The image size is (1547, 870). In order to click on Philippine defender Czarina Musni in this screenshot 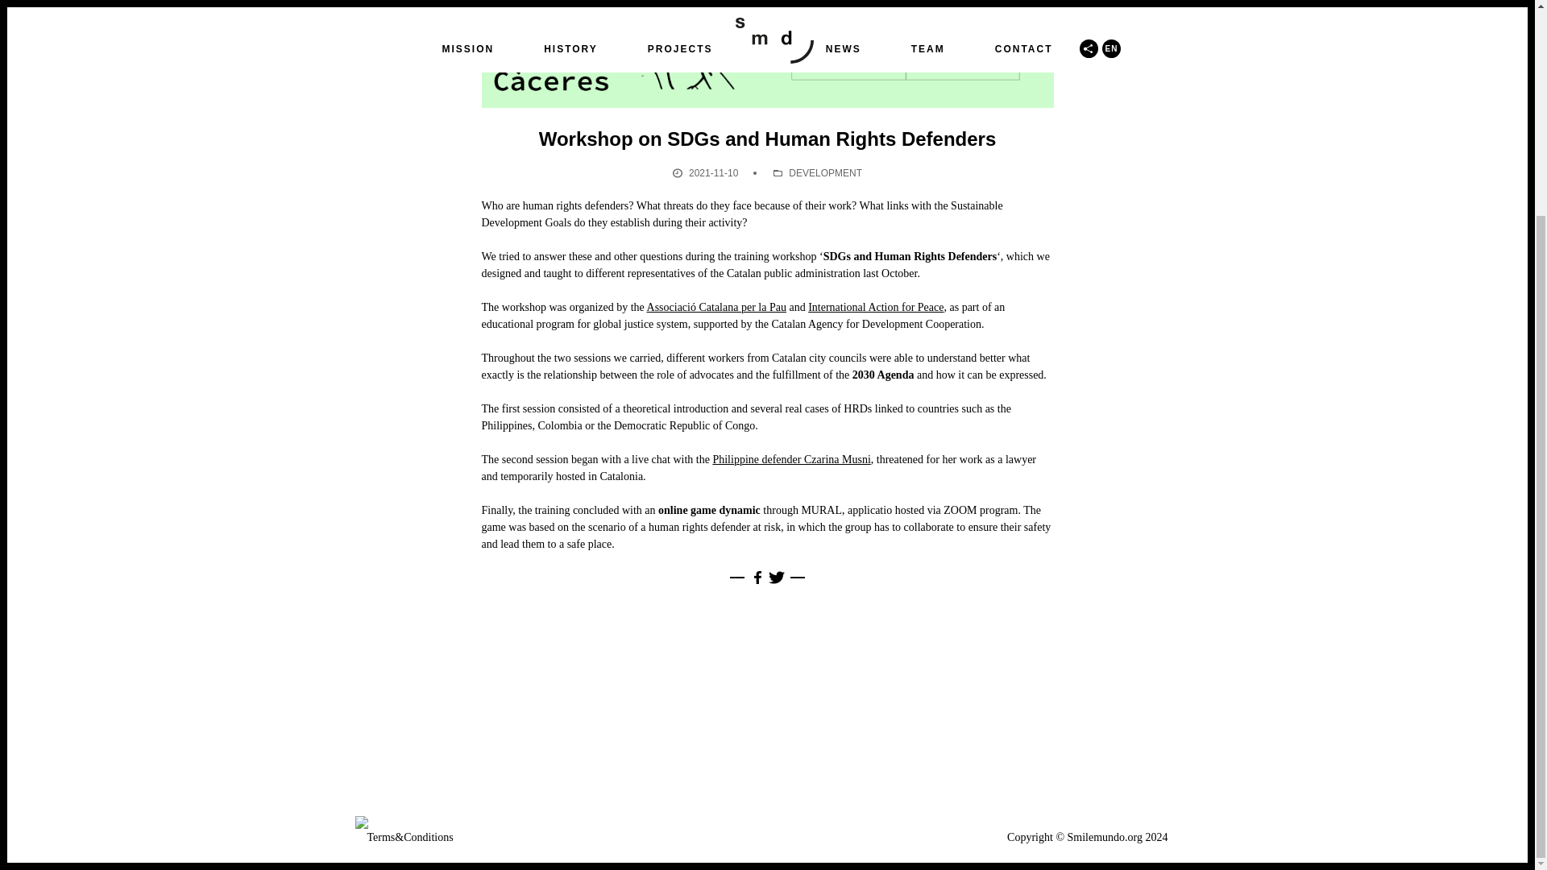, I will do `click(790, 459)`.